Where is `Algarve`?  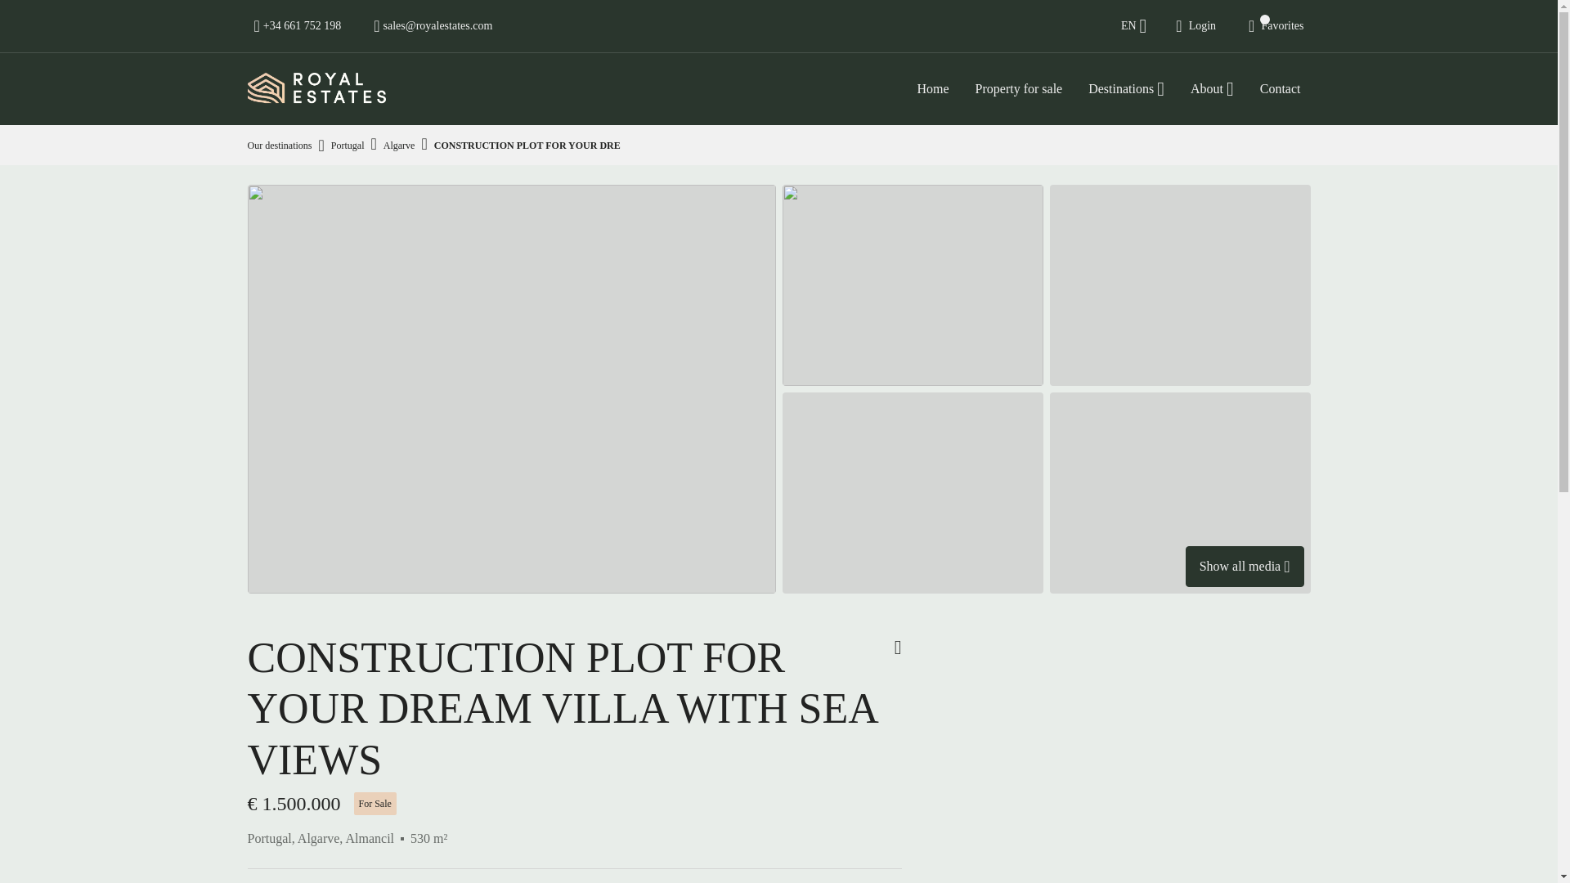 Algarve is located at coordinates (399, 146).